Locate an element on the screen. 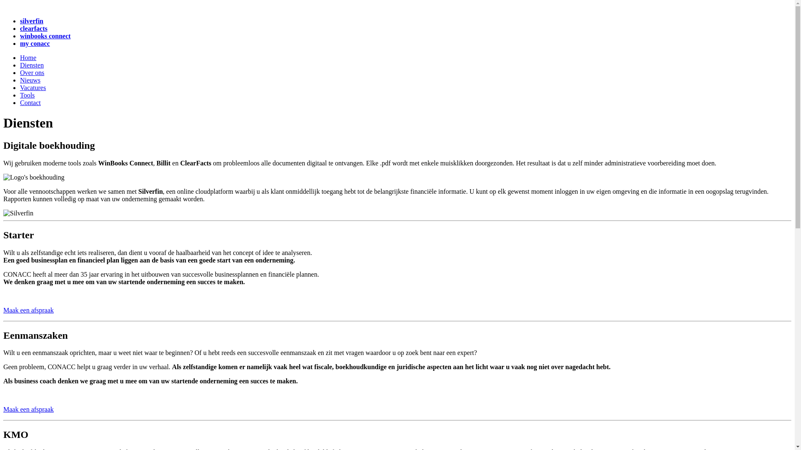 The image size is (801, 450). winbooks connect is located at coordinates (45, 36).